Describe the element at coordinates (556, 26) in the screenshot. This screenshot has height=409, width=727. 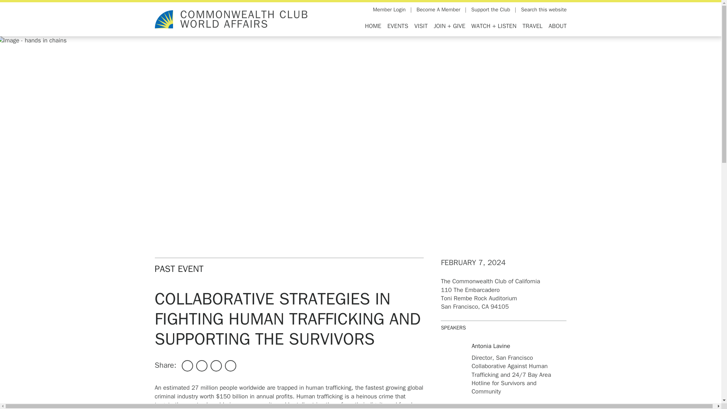
I see `About` at that location.